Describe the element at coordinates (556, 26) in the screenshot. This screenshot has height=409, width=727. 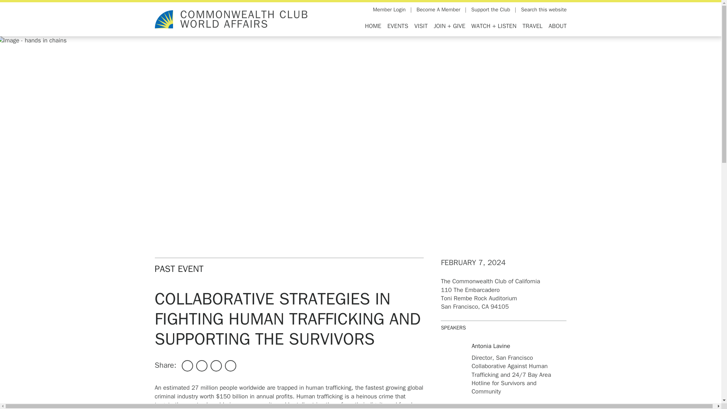
I see `About` at that location.